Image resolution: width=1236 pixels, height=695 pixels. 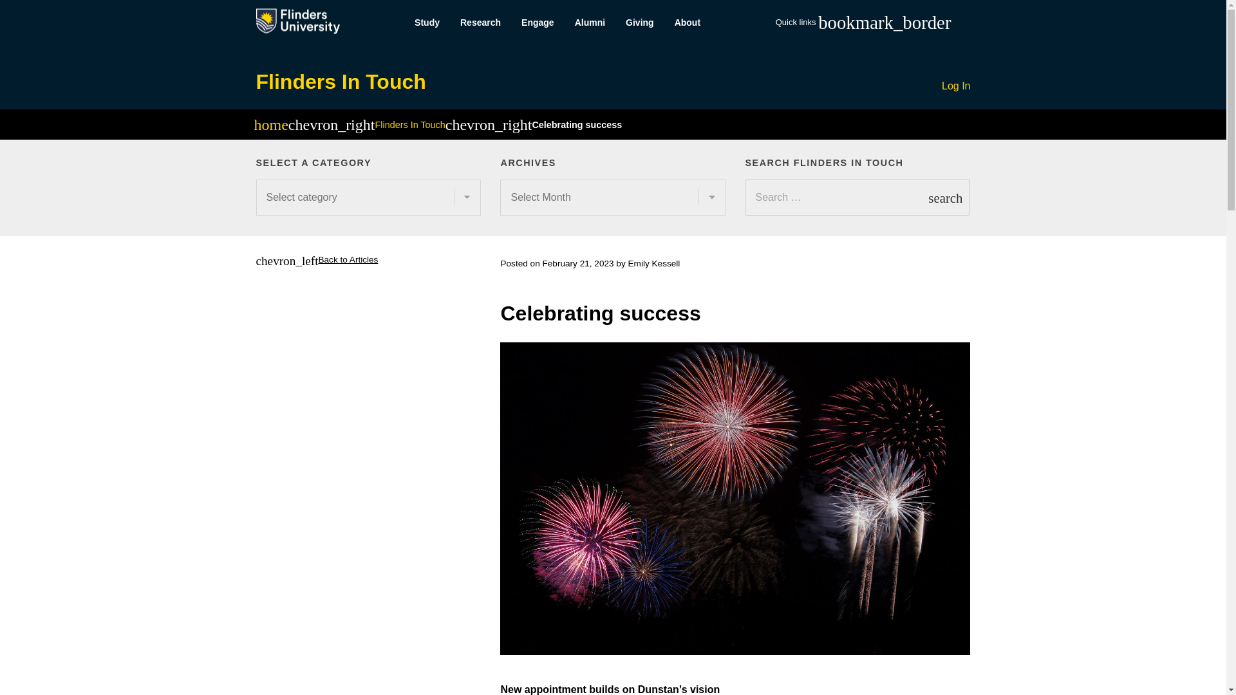 I want to click on BIG TICK FOR CAGE-DIVING PROGRAM, so click(x=1012, y=288).